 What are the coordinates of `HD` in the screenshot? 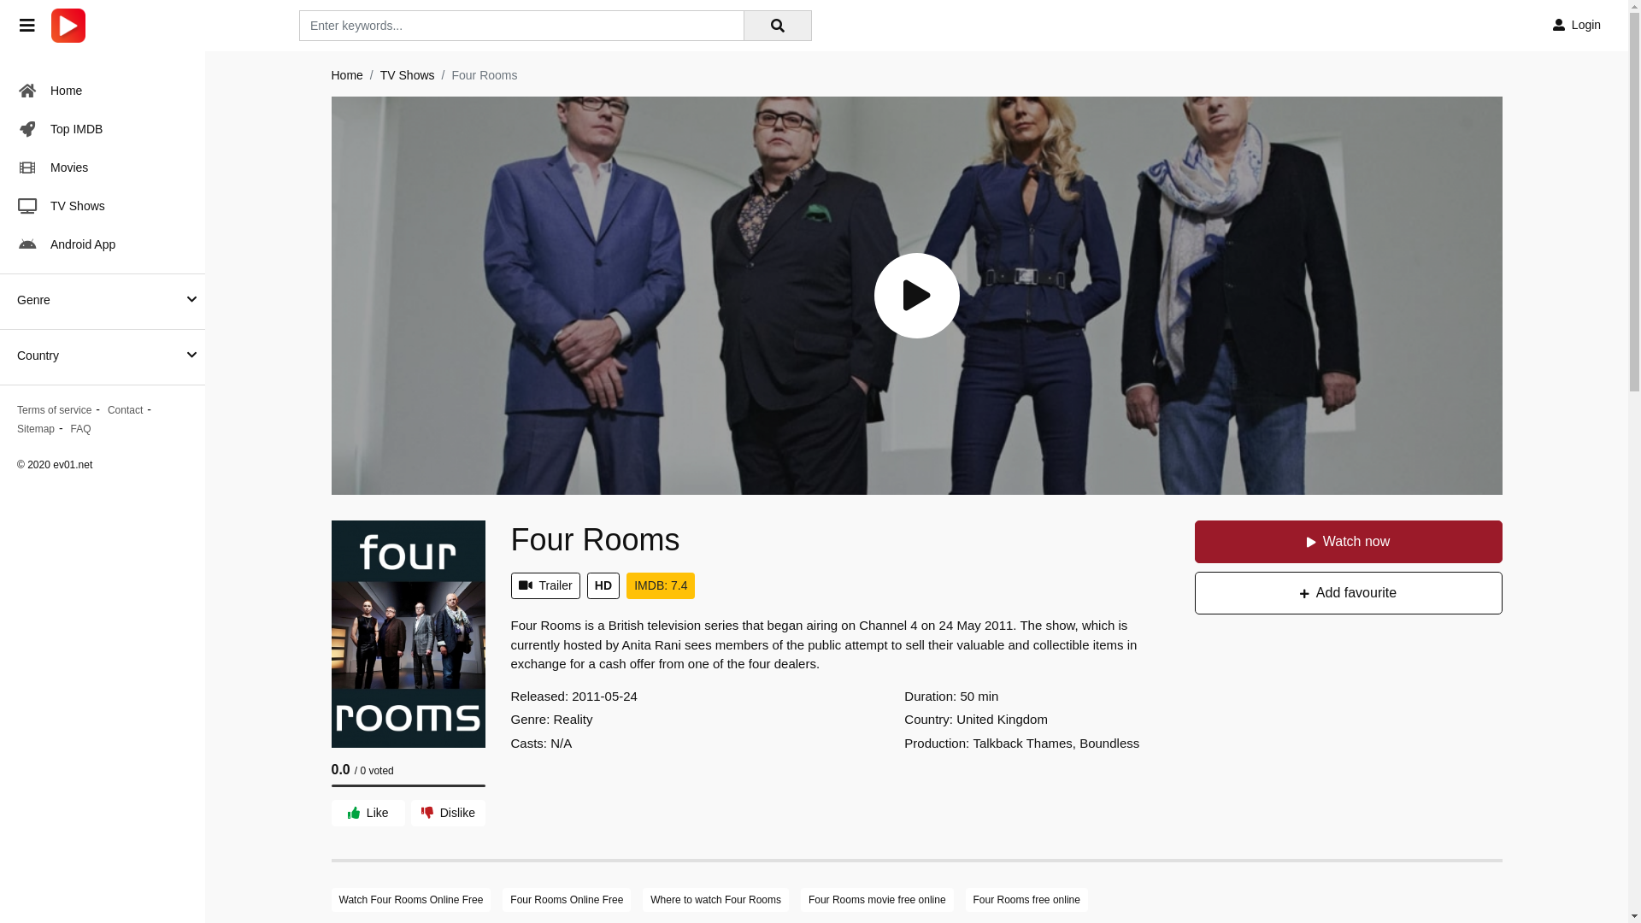 It's located at (603, 586).